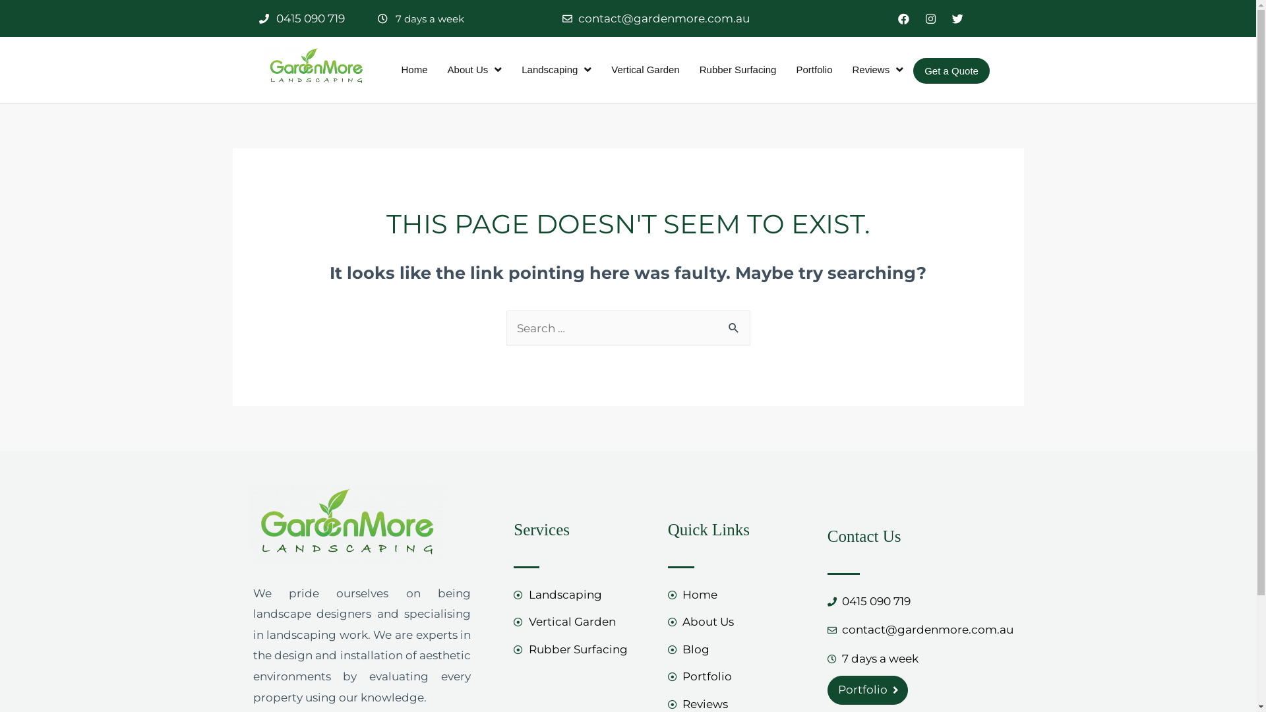 The height and width of the screenshot is (712, 1266). Describe the element at coordinates (951, 71) in the screenshot. I see `Get a Quote` at that location.